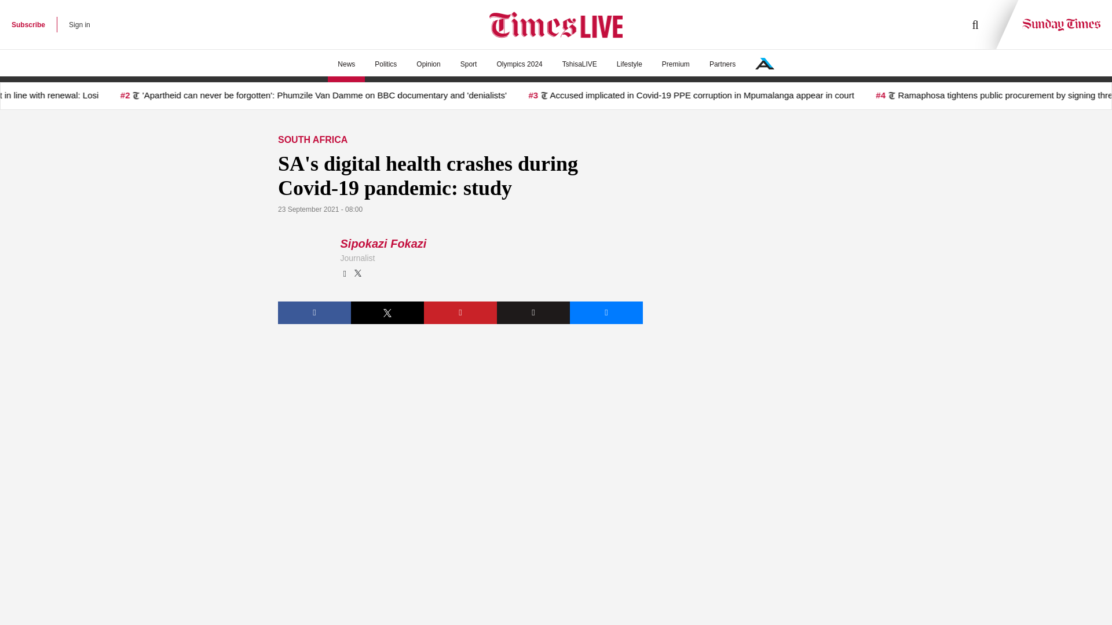 This screenshot has width=1112, height=625. I want to click on TshisaLIVE, so click(580, 64).